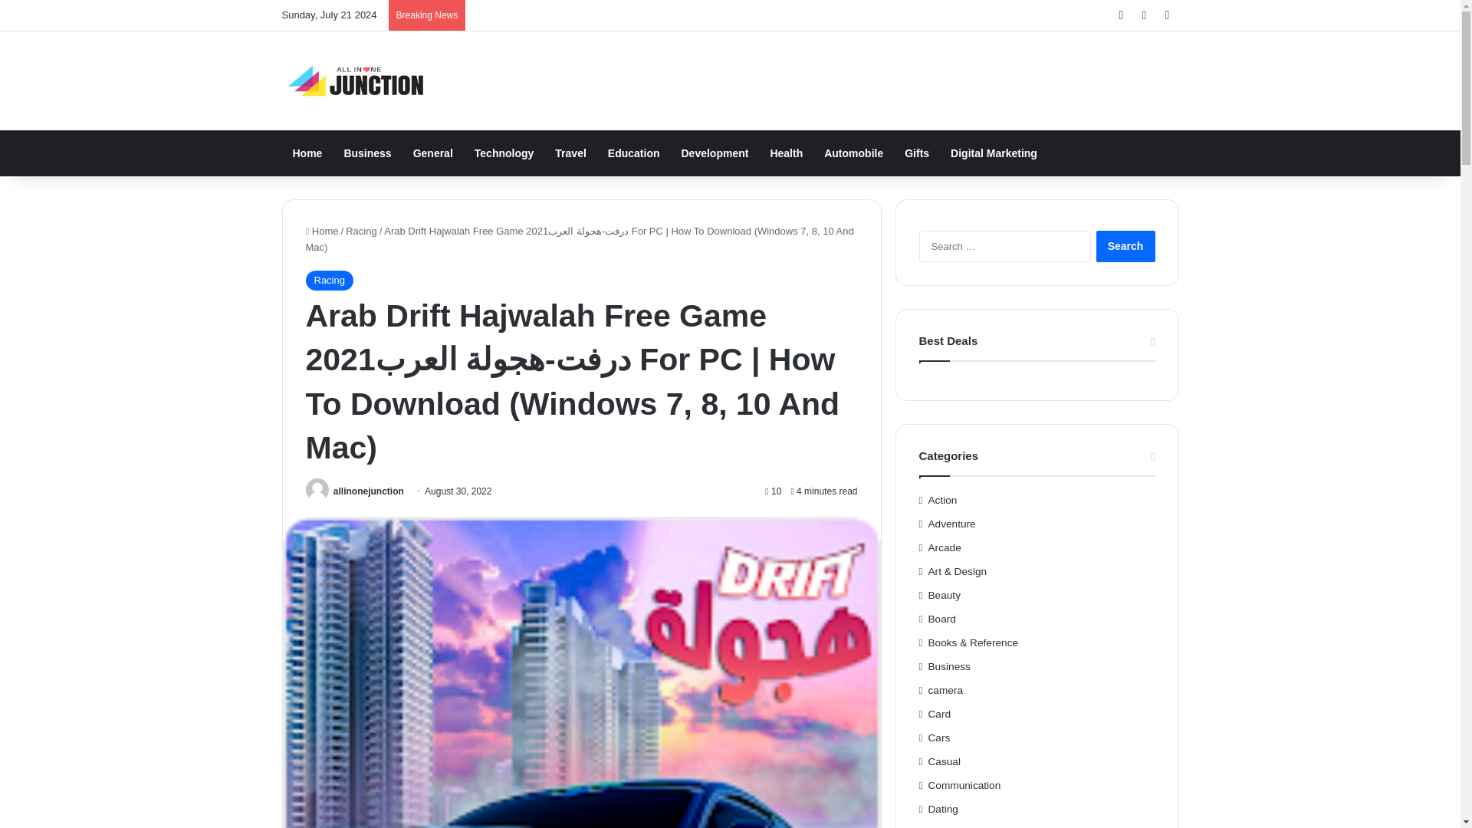 This screenshot has width=1472, height=828. What do you see at coordinates (787, 153) in the screenshot?
I see `Health` at bounding box center [787, 153].